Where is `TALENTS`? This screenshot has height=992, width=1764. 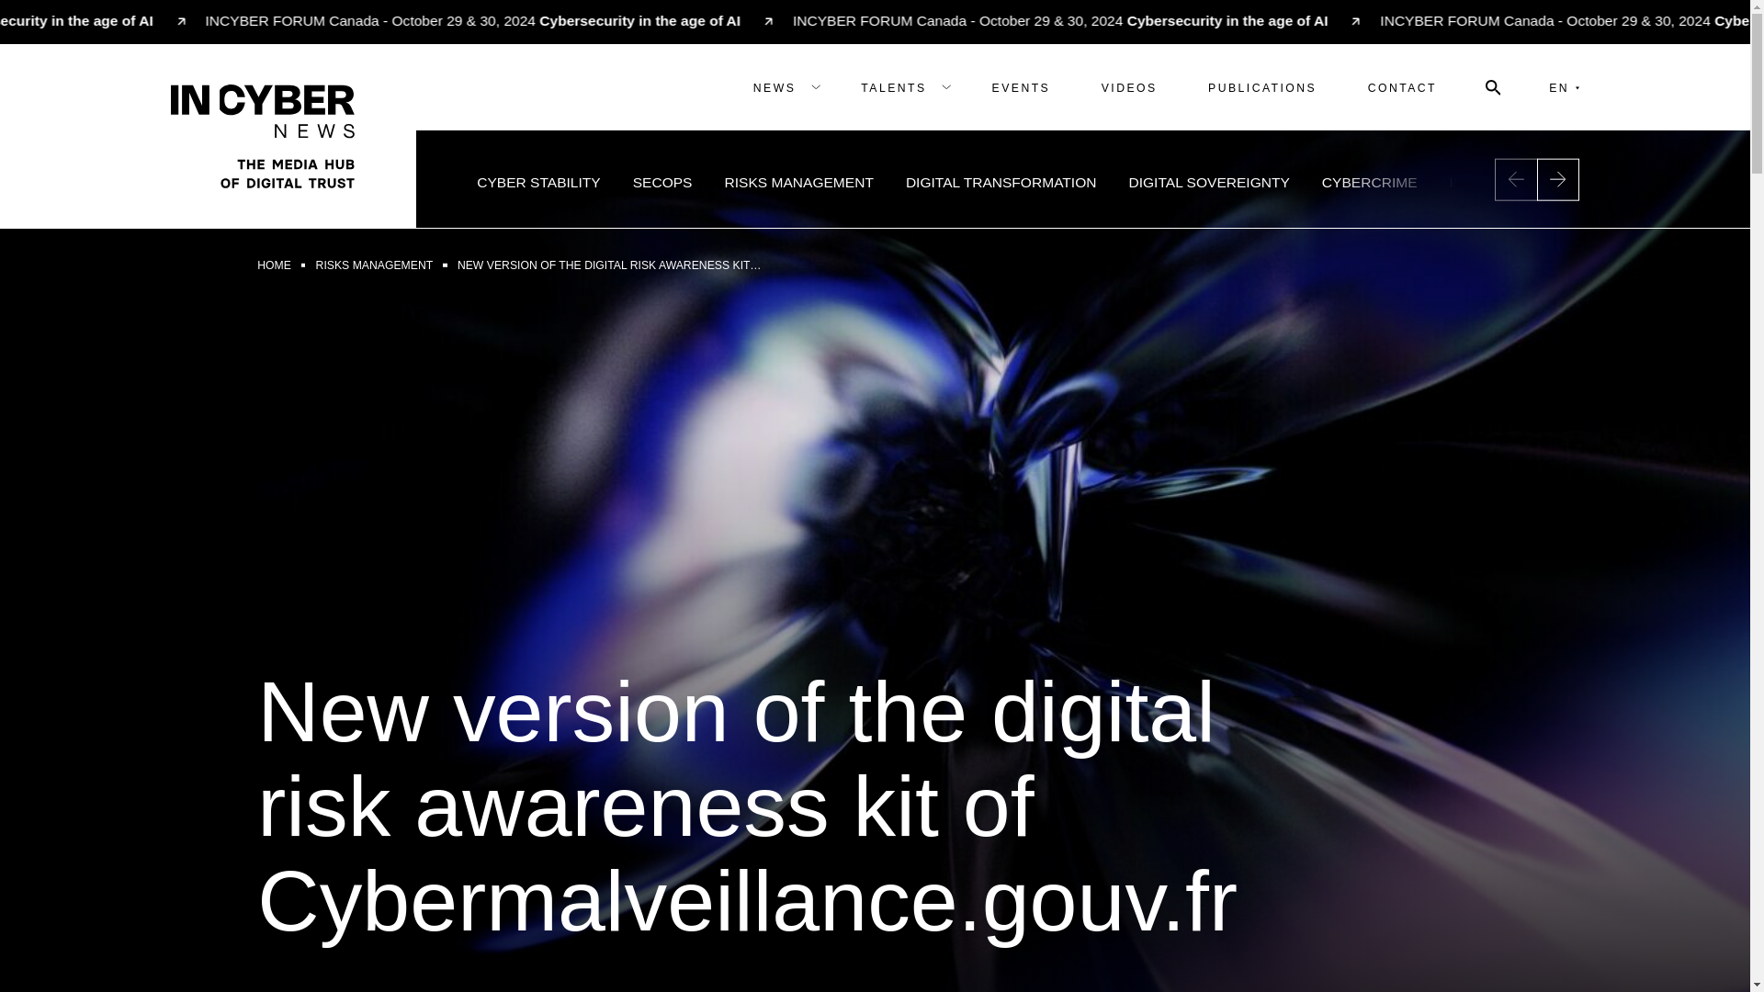
TALENTS is located at coordinates (900, 86).